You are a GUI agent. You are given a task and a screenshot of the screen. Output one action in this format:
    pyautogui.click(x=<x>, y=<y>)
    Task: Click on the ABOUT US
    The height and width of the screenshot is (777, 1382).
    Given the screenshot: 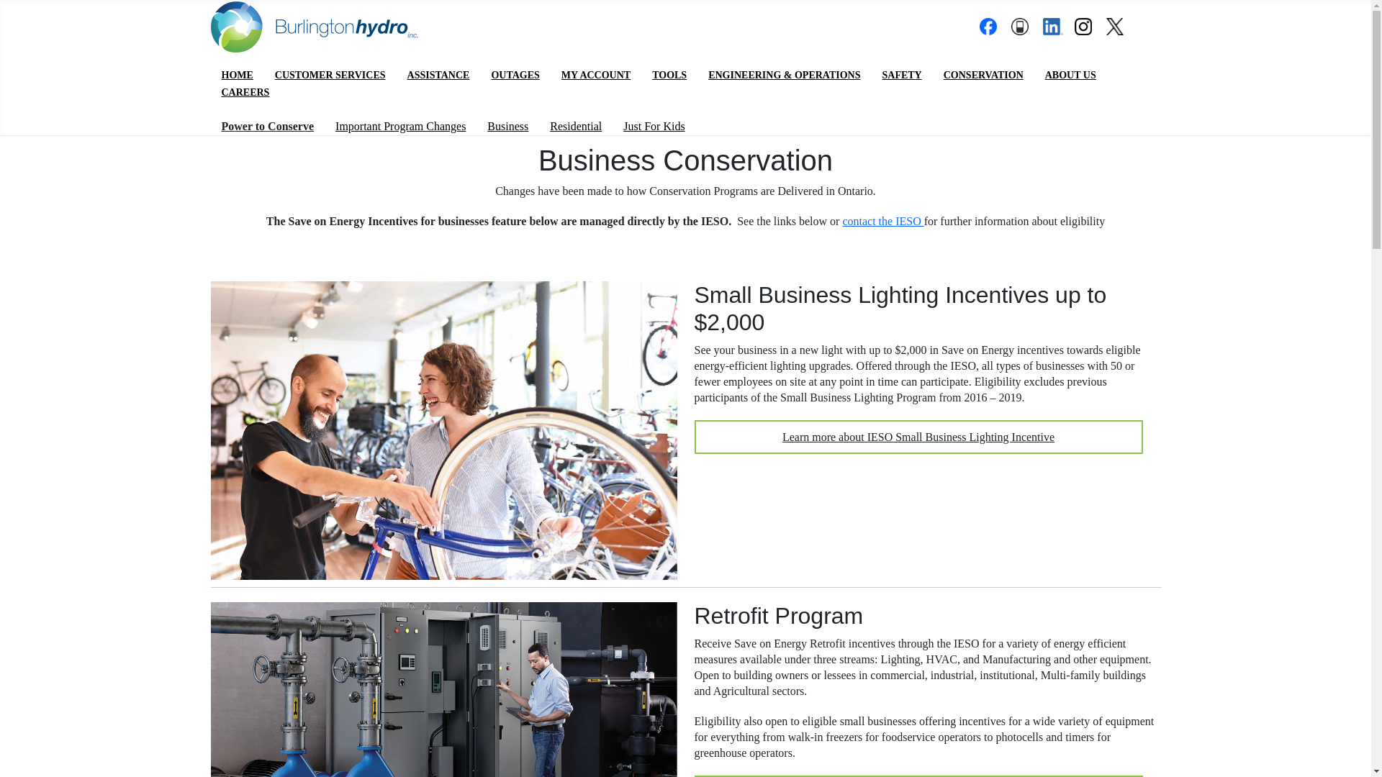 What is the action you would take?
    pyautogui.click(x=1070, y=75)
    